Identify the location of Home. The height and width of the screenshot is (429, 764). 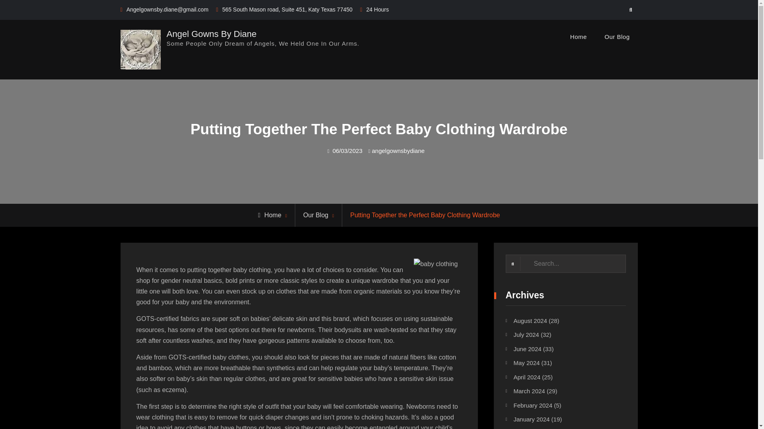
(579, 37).